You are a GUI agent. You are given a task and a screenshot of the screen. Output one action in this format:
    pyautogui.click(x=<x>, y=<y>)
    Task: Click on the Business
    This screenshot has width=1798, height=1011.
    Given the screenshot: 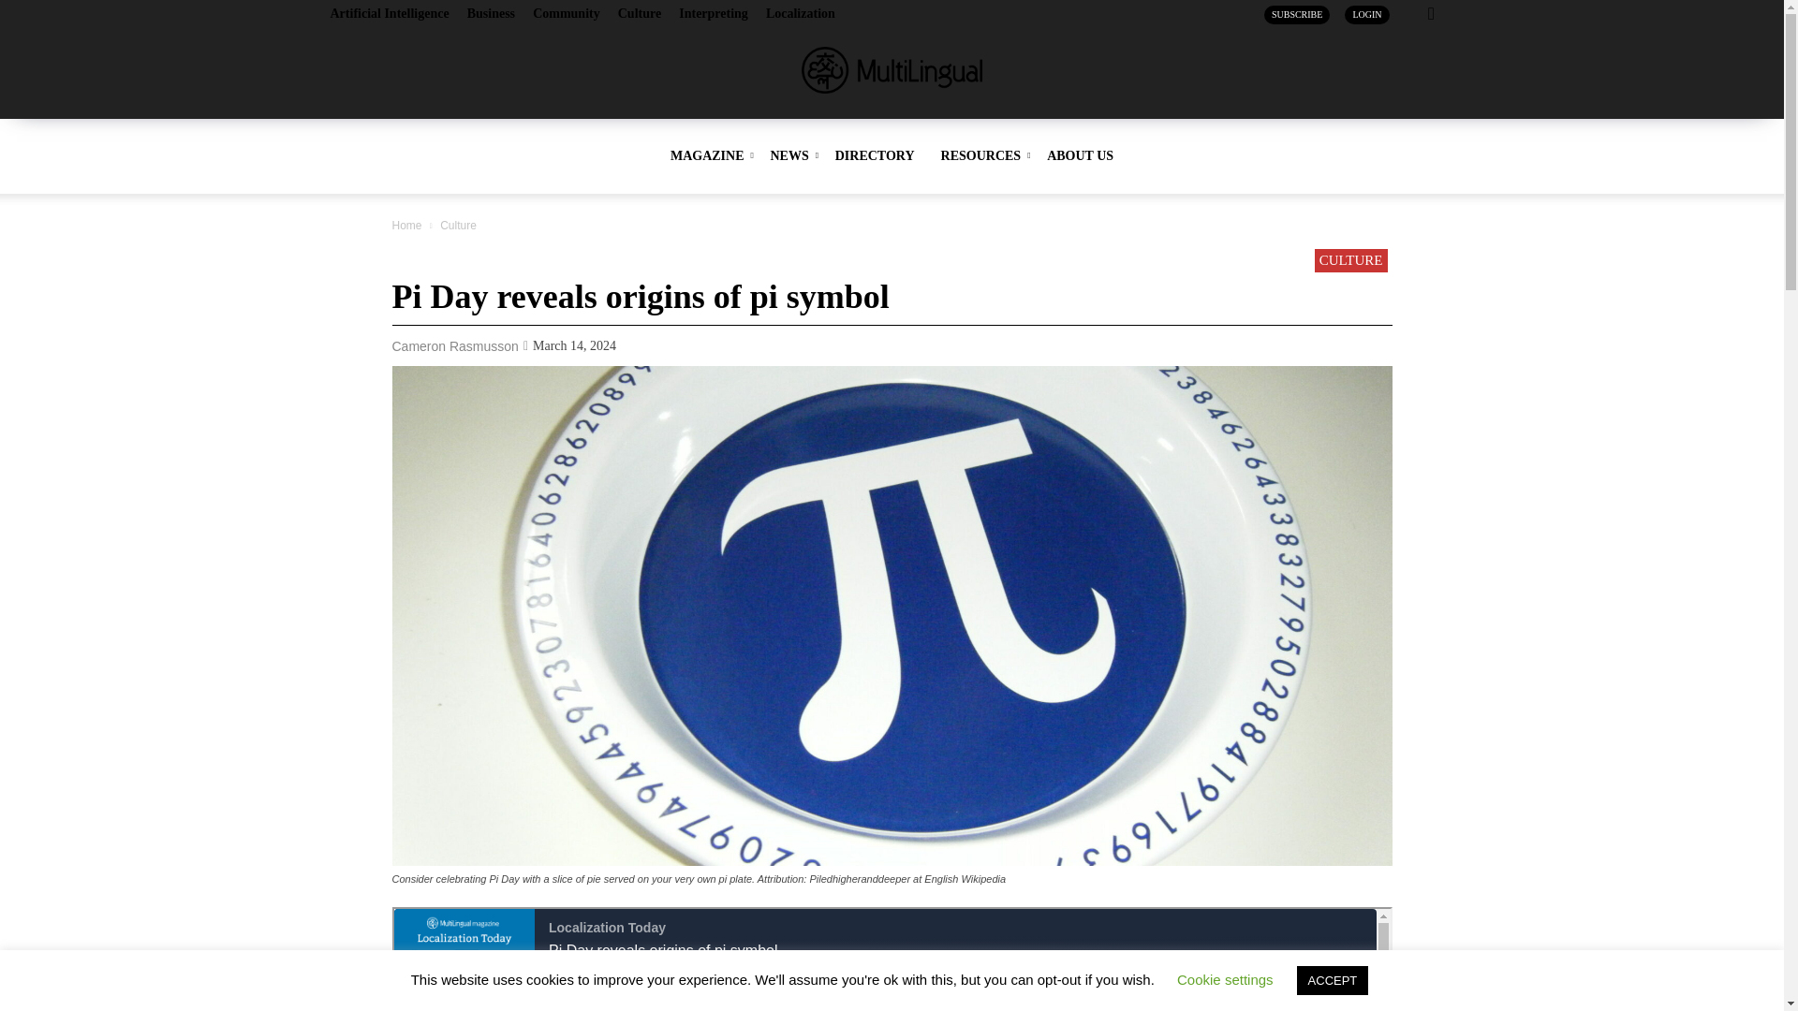 What is the action you would take?
    pyautogui.click(x=491, y=13)
    